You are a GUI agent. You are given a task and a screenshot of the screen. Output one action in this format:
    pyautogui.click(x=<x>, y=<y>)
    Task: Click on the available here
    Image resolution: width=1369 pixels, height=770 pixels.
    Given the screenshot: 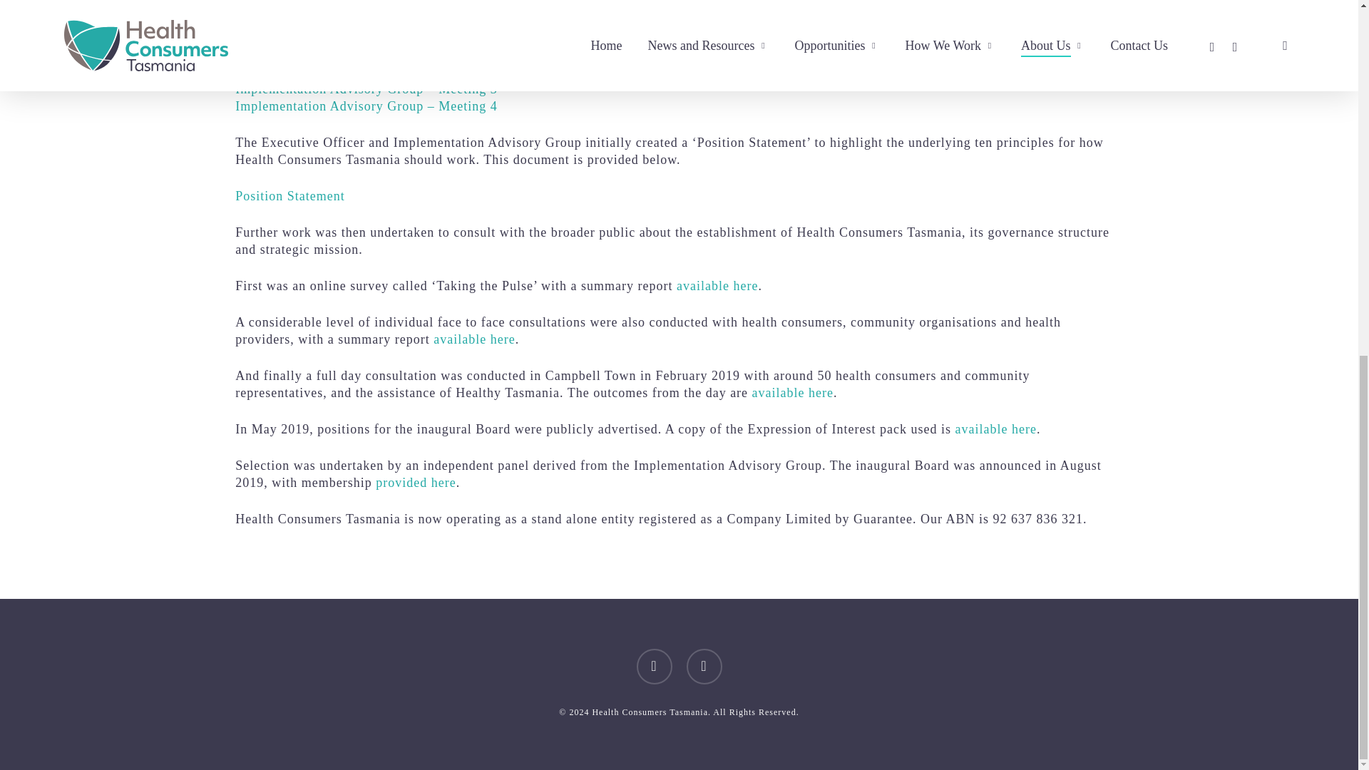 What is the action you would take?
    pyautogui.click(x=717, y=285)
    